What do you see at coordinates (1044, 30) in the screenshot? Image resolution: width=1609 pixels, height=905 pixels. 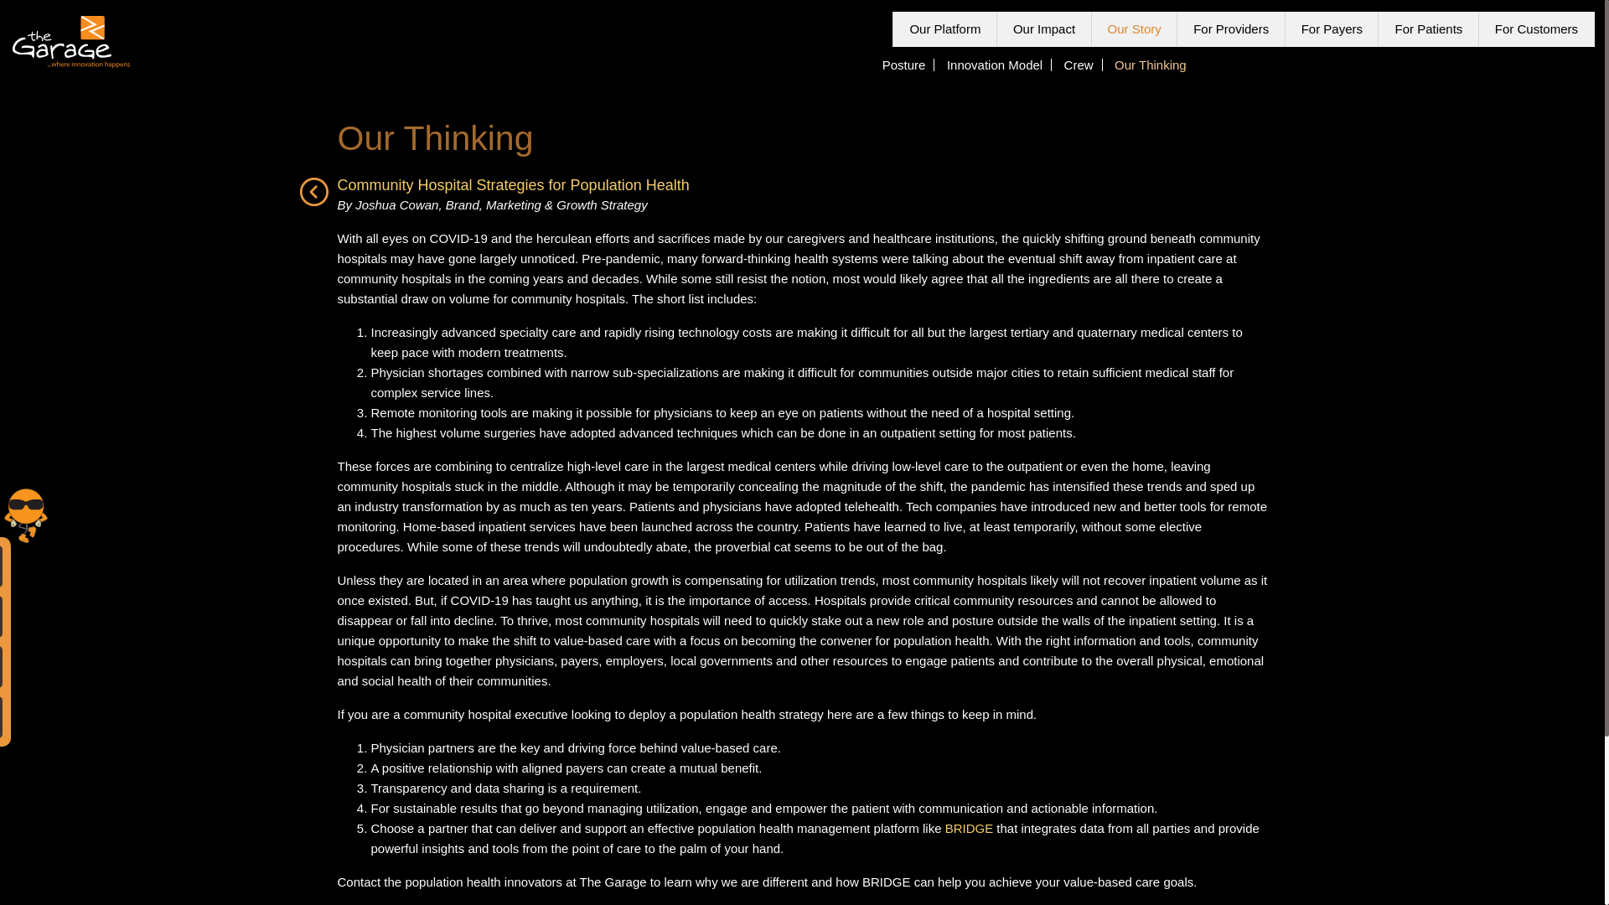 I see `Our Impact` at bounding box center [1044, 30].